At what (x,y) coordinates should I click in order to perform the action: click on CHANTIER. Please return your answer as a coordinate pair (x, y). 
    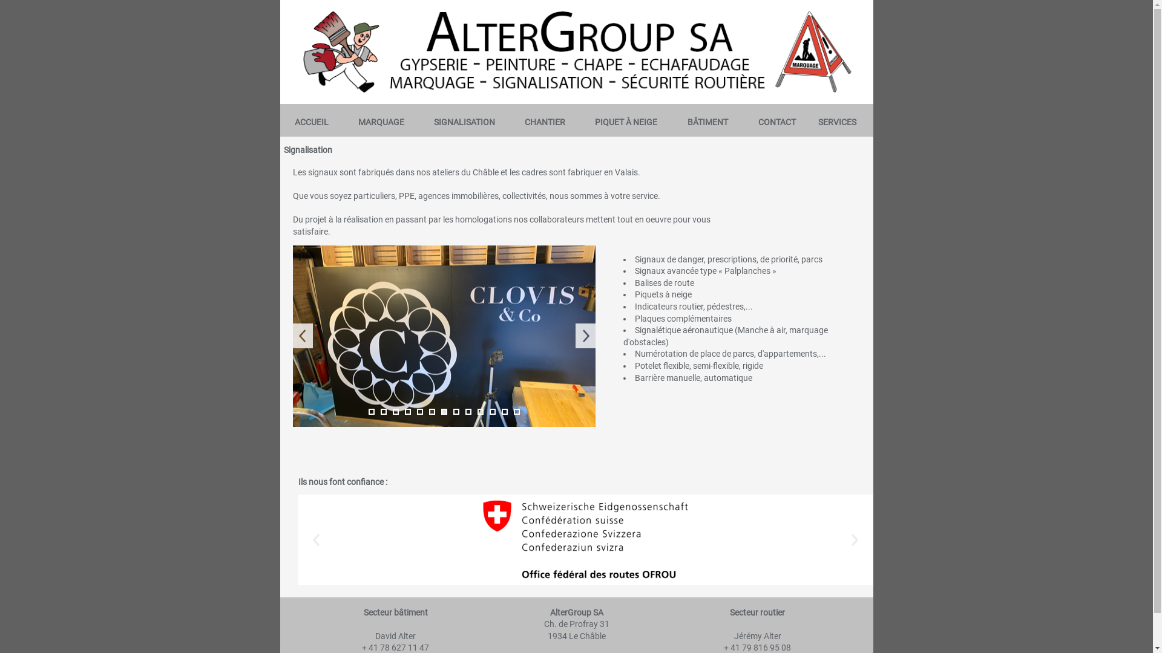
    Looking at the image, I should click on (545, 122).